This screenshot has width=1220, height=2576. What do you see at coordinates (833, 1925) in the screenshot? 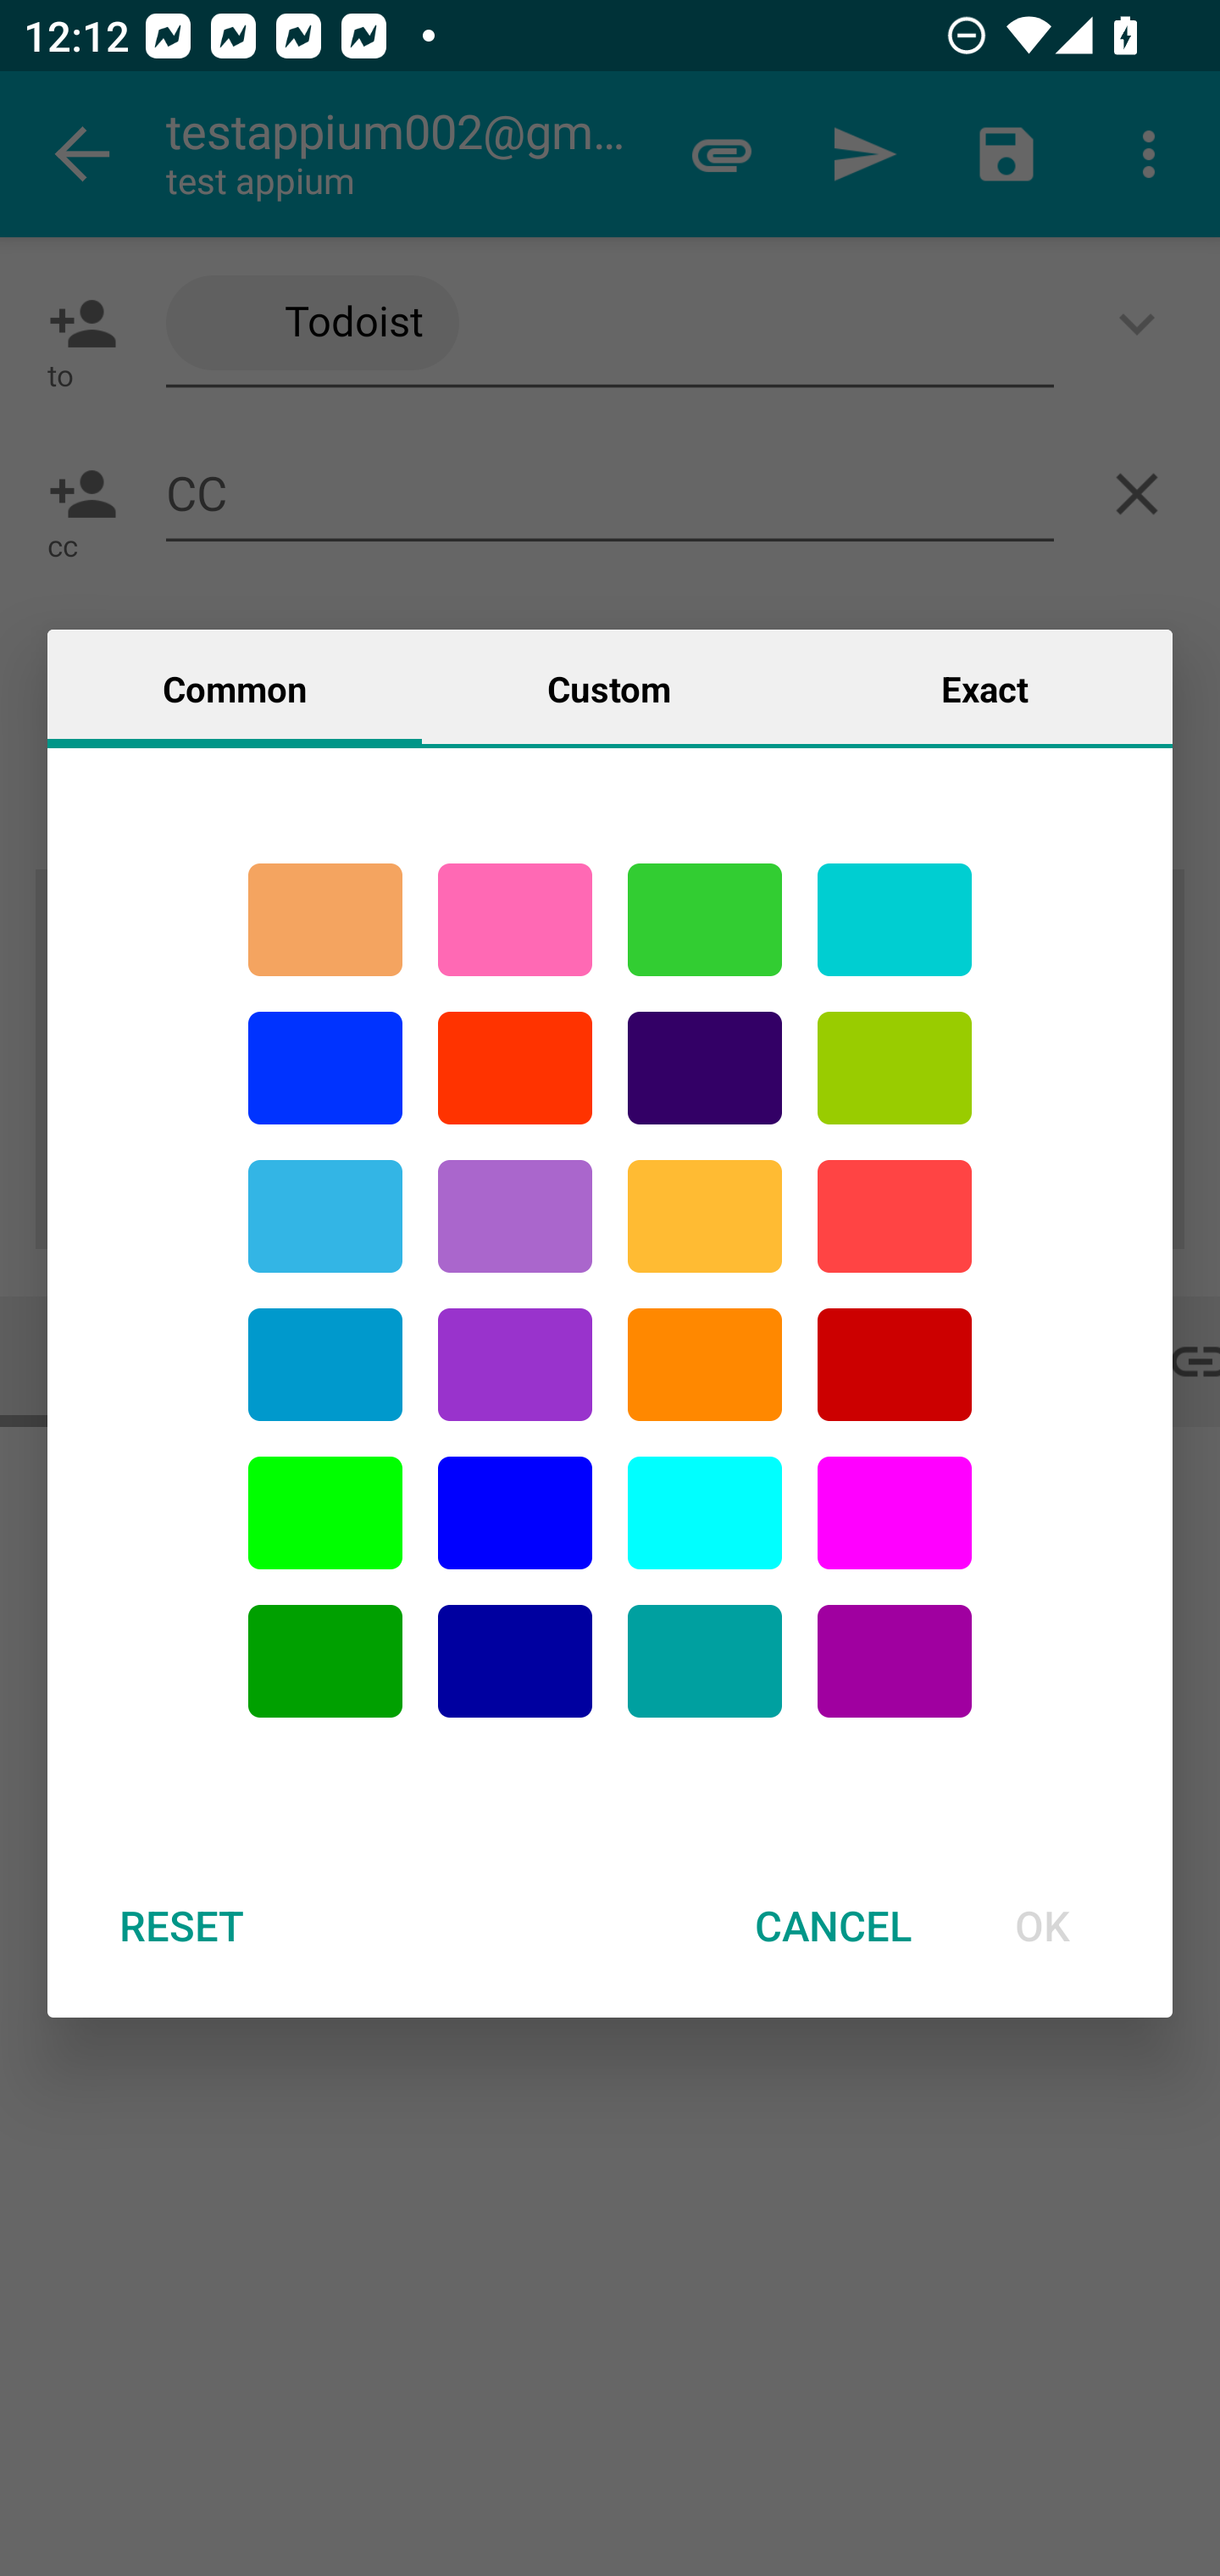
I see `CANCEL` at bounding box center [833, 1925].